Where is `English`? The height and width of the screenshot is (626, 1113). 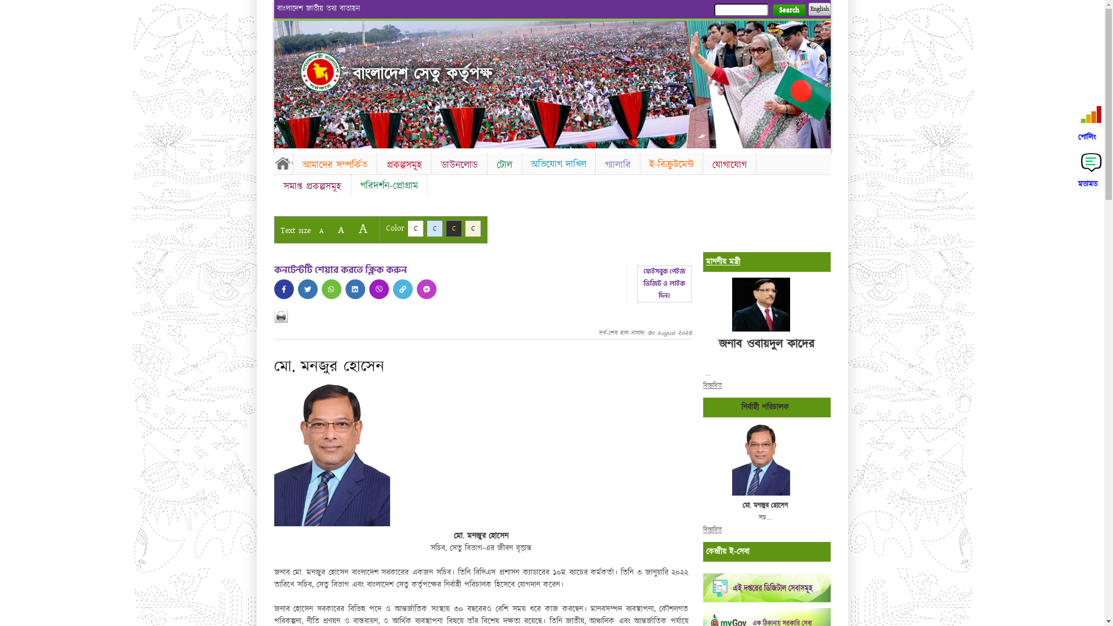
English is located at coordinates (819, 9).